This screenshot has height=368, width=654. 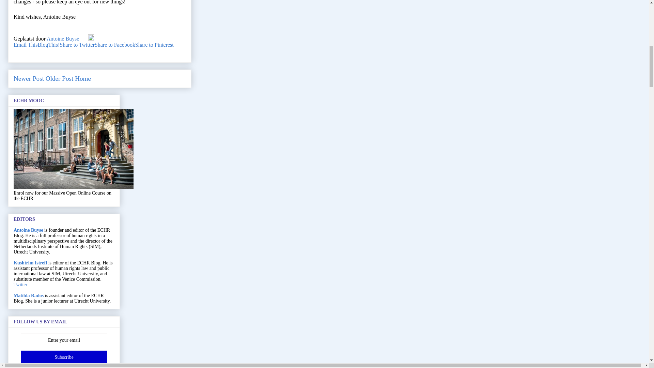 What do you see at coordinates (29, 295) in the screenshot?
I see `Matilda Rados` at bounding box center [29, 295].